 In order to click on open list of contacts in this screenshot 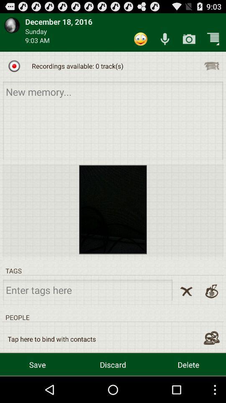, I will do `click(212, 338)`.